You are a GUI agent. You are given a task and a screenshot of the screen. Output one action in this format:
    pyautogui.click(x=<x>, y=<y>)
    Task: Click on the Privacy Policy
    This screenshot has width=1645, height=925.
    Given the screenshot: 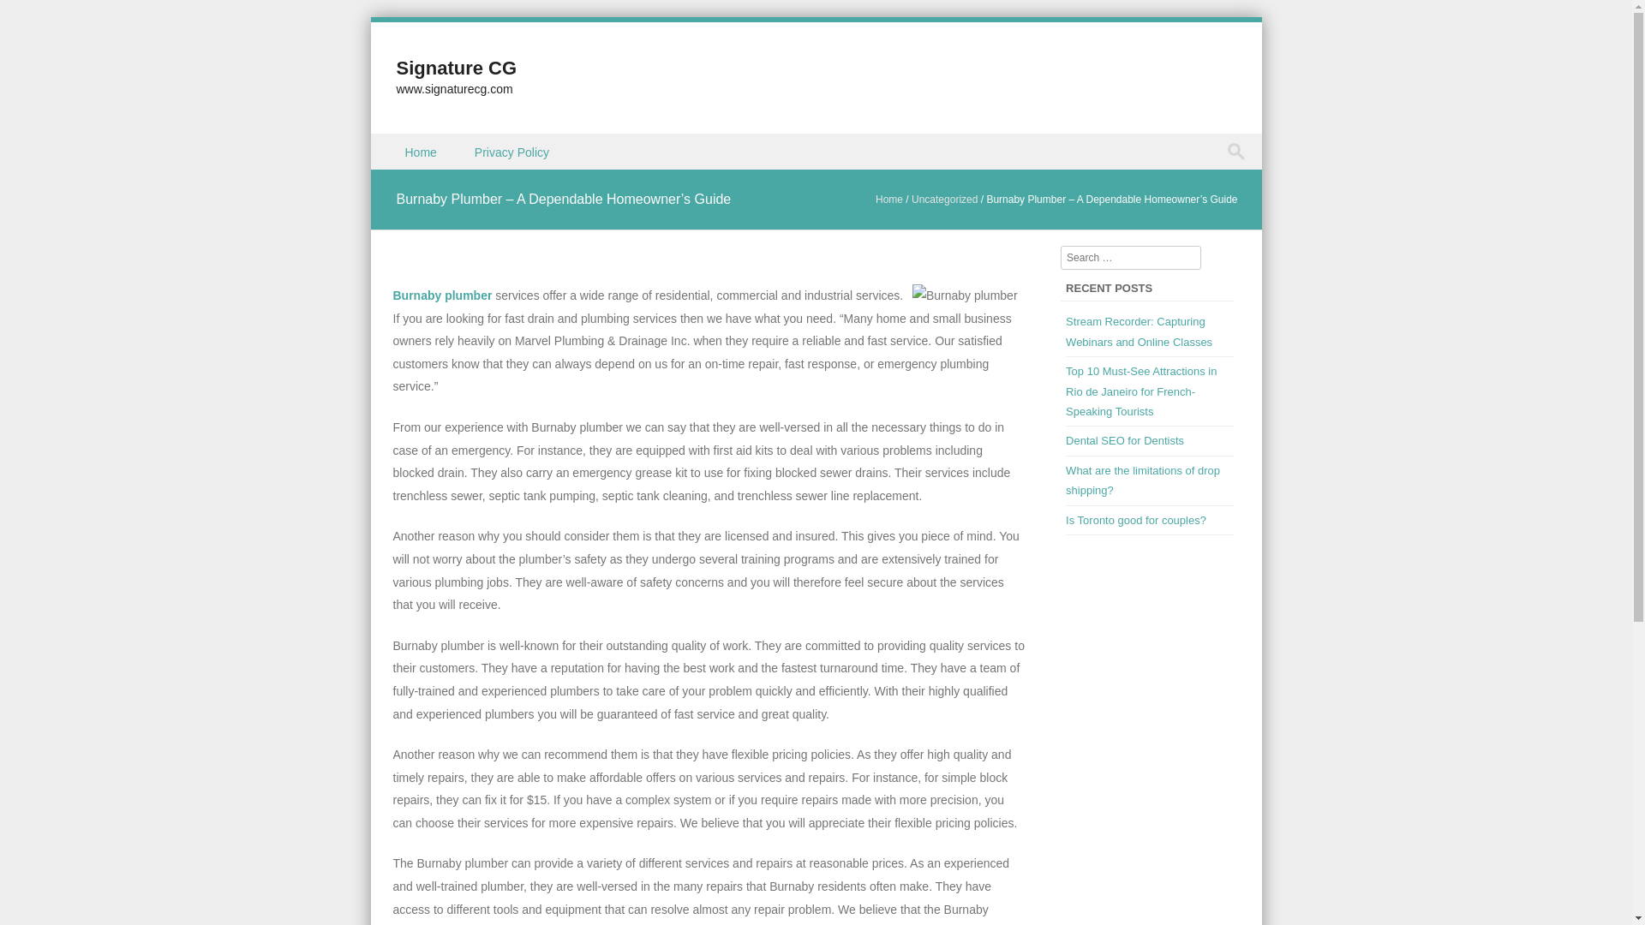 What is the action you would take?
    pyautogui.click(x=512, y=151)
    